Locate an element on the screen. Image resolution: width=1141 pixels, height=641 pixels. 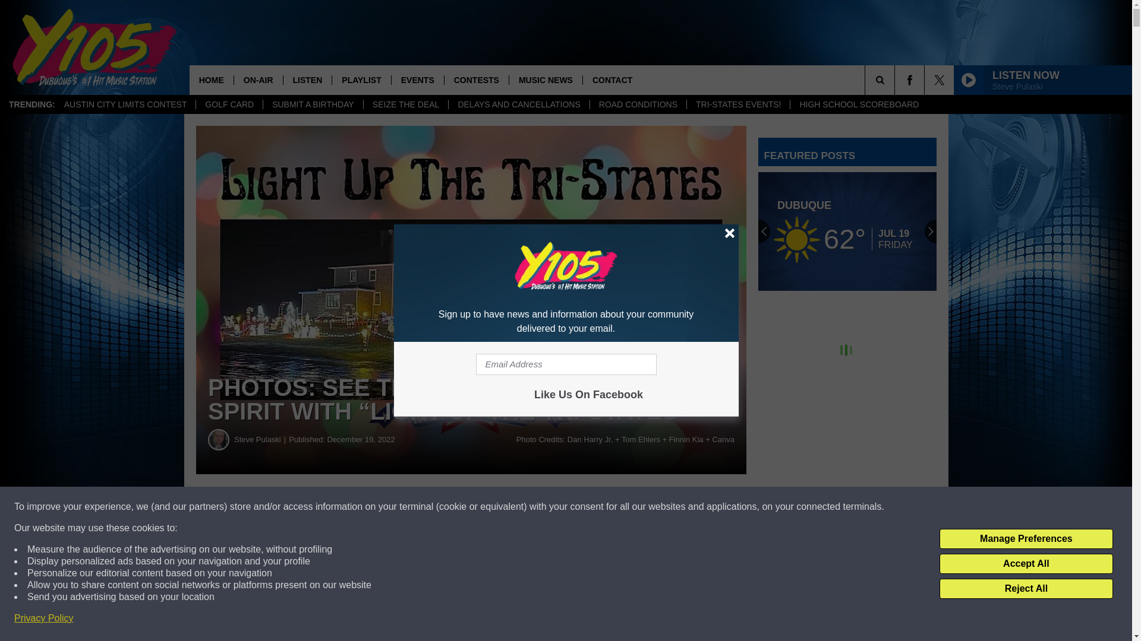
Dubuque Weather is located at coordinates (847, 231).